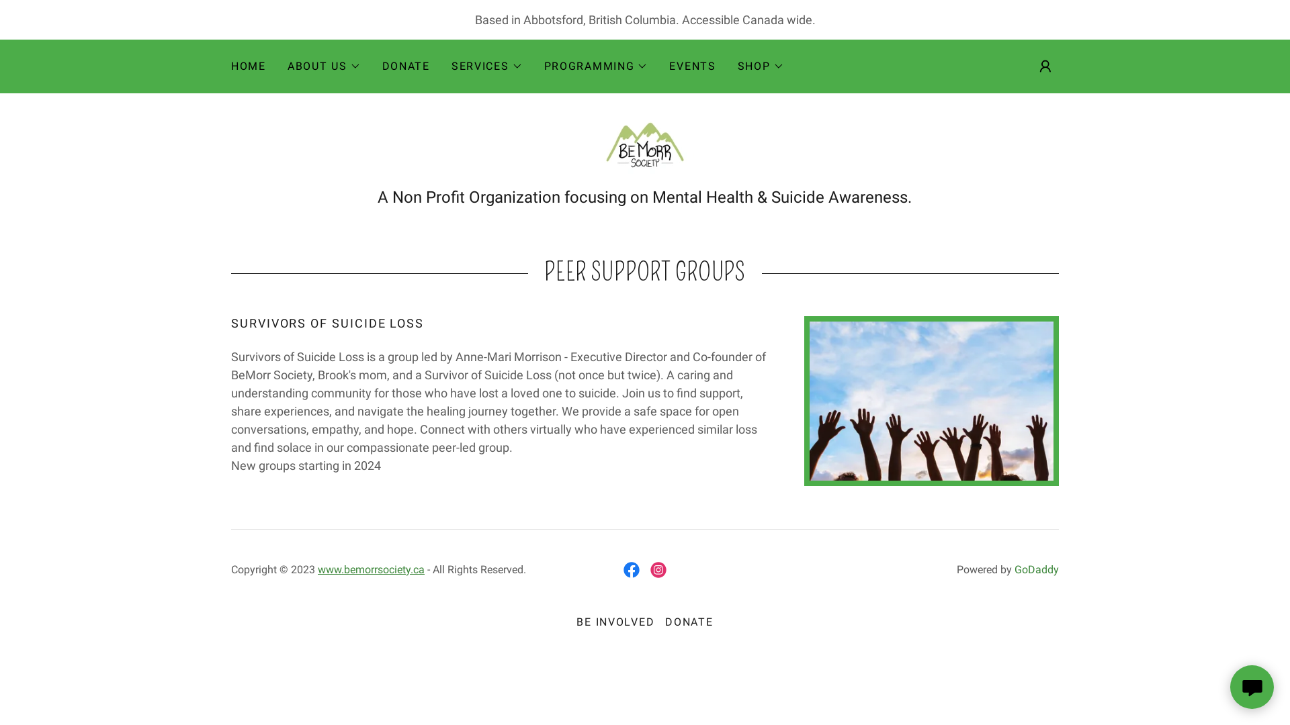  What do you see at coordinates (761, 66) in the screenshot?
I see `SHOP` at bounding box center [761, 66].